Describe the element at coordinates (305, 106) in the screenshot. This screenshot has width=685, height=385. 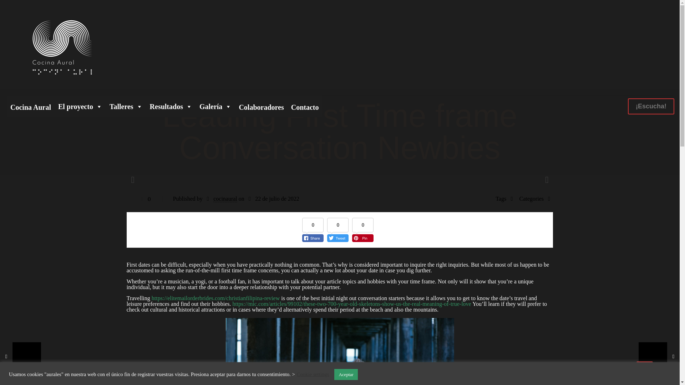
I see `Contacto` at that location.